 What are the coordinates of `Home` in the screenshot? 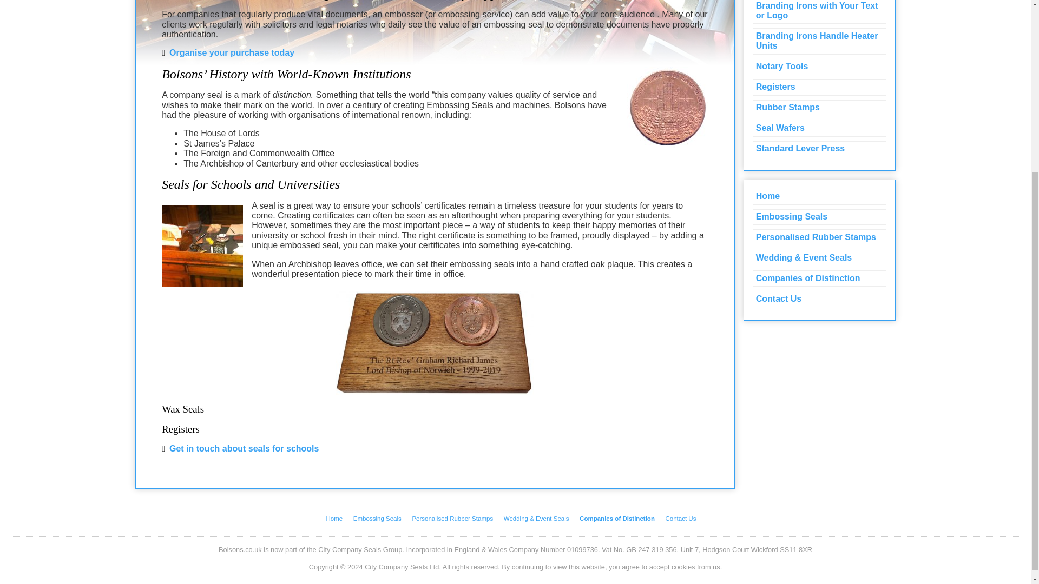 It's located at (339, 518).